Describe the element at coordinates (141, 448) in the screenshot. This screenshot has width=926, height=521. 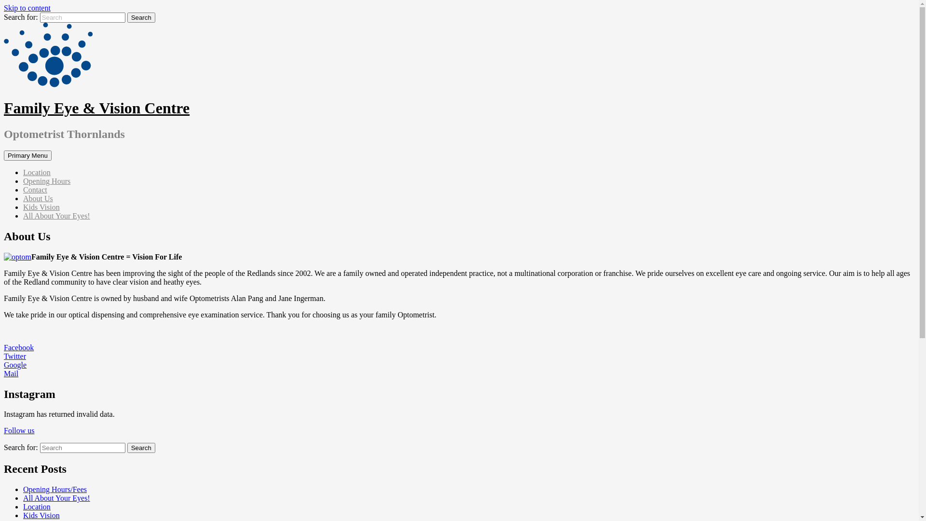
I see `Search` at that location.